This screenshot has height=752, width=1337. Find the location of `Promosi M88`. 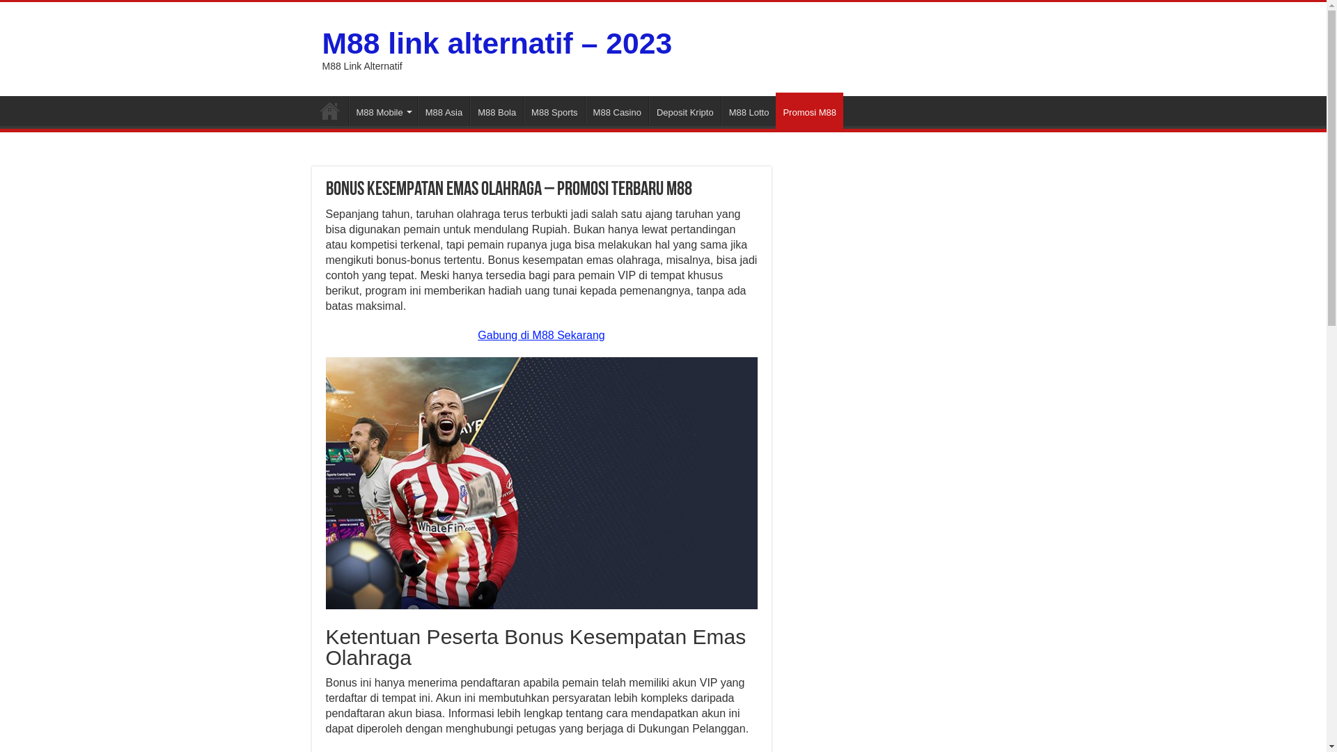

Promosi M88 is located at coordinates (809, 111).